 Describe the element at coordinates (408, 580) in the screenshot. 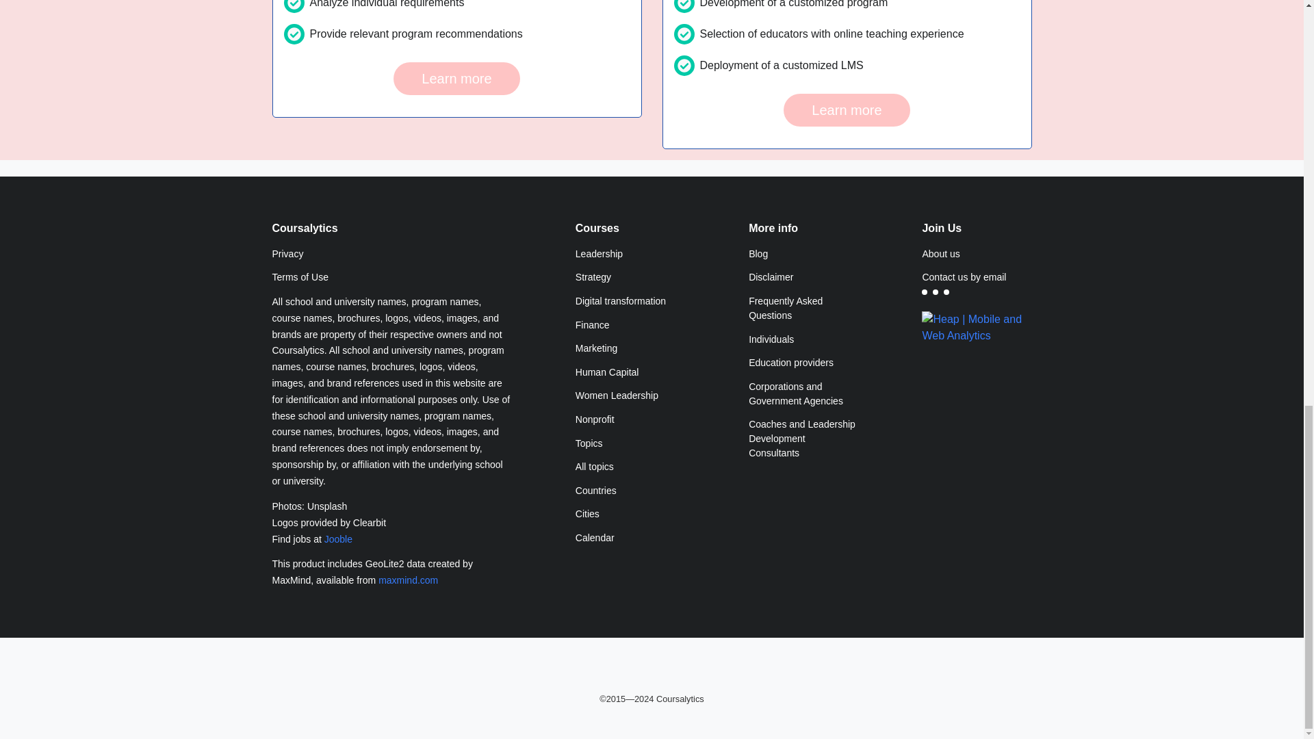

I see `maxmind.com` at that location.